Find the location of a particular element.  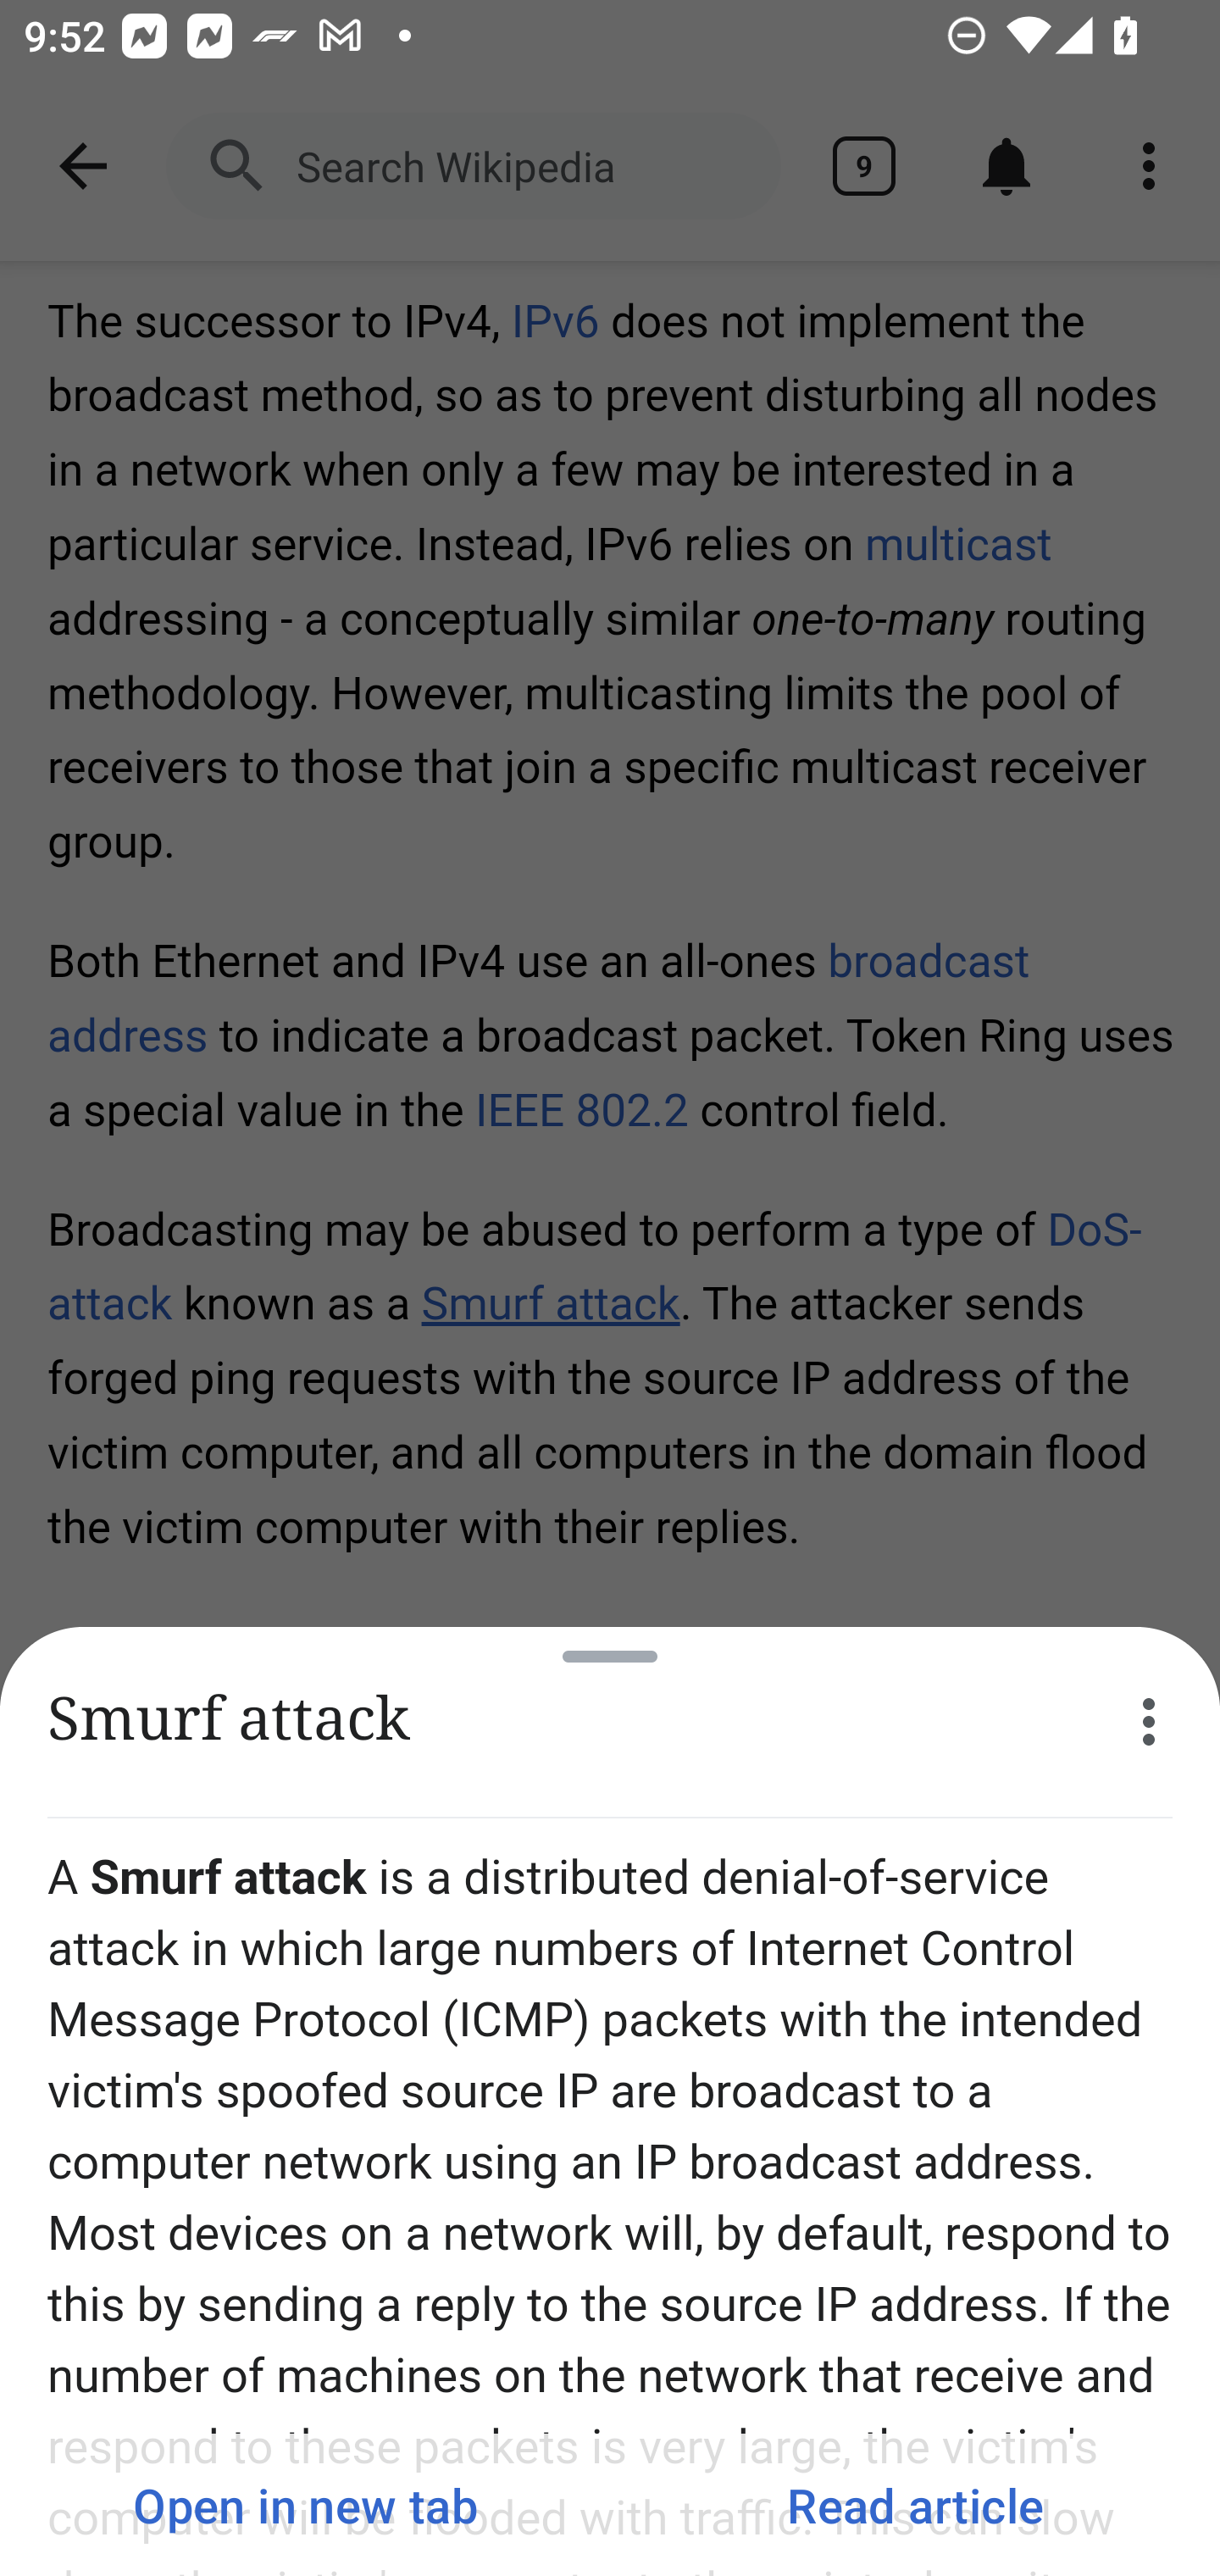

Open in new tab is located at coordinates (305, 2505).